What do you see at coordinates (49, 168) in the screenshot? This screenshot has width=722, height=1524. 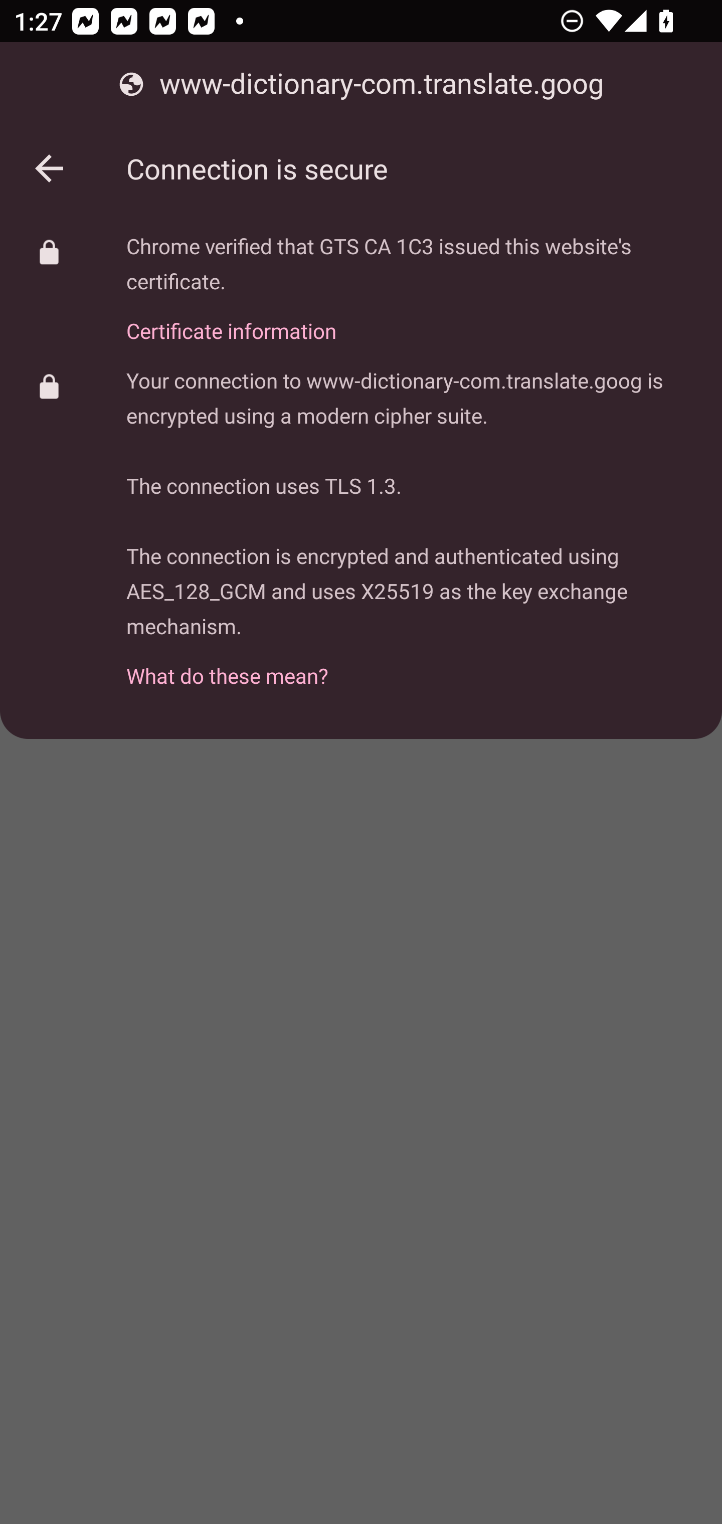 I see `Back` at bounding box center [49, 168].